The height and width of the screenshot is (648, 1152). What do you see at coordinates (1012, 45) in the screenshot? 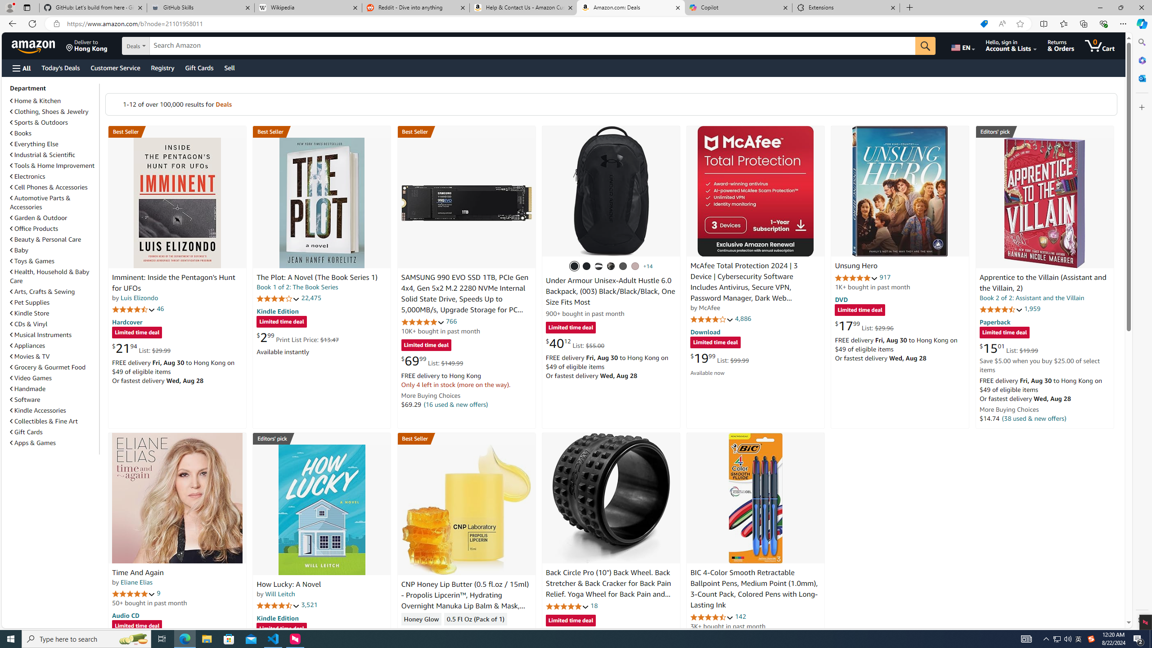
I see `Hello, sign in Account & Lists` at bounding box center [1012, 45].